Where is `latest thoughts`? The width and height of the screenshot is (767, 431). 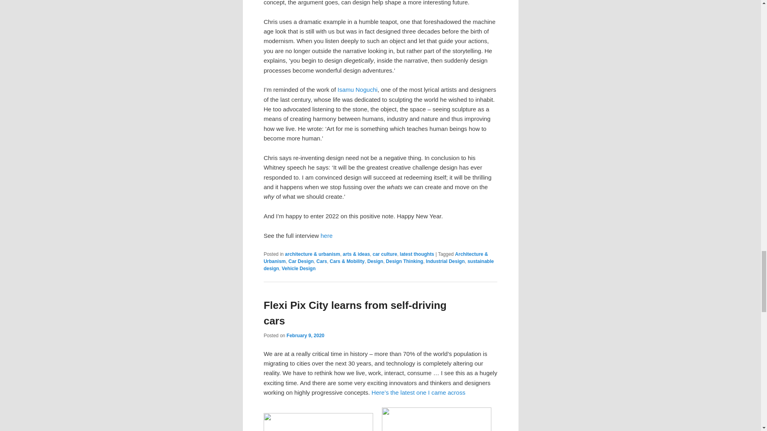 latest thoughts is located at coordinates (417, 254).